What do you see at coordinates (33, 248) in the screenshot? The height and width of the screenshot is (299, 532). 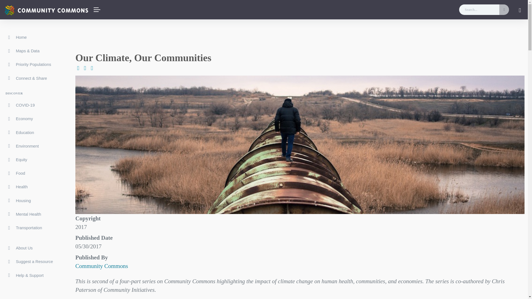 I see `About Us` at bounding box center [33, 248].